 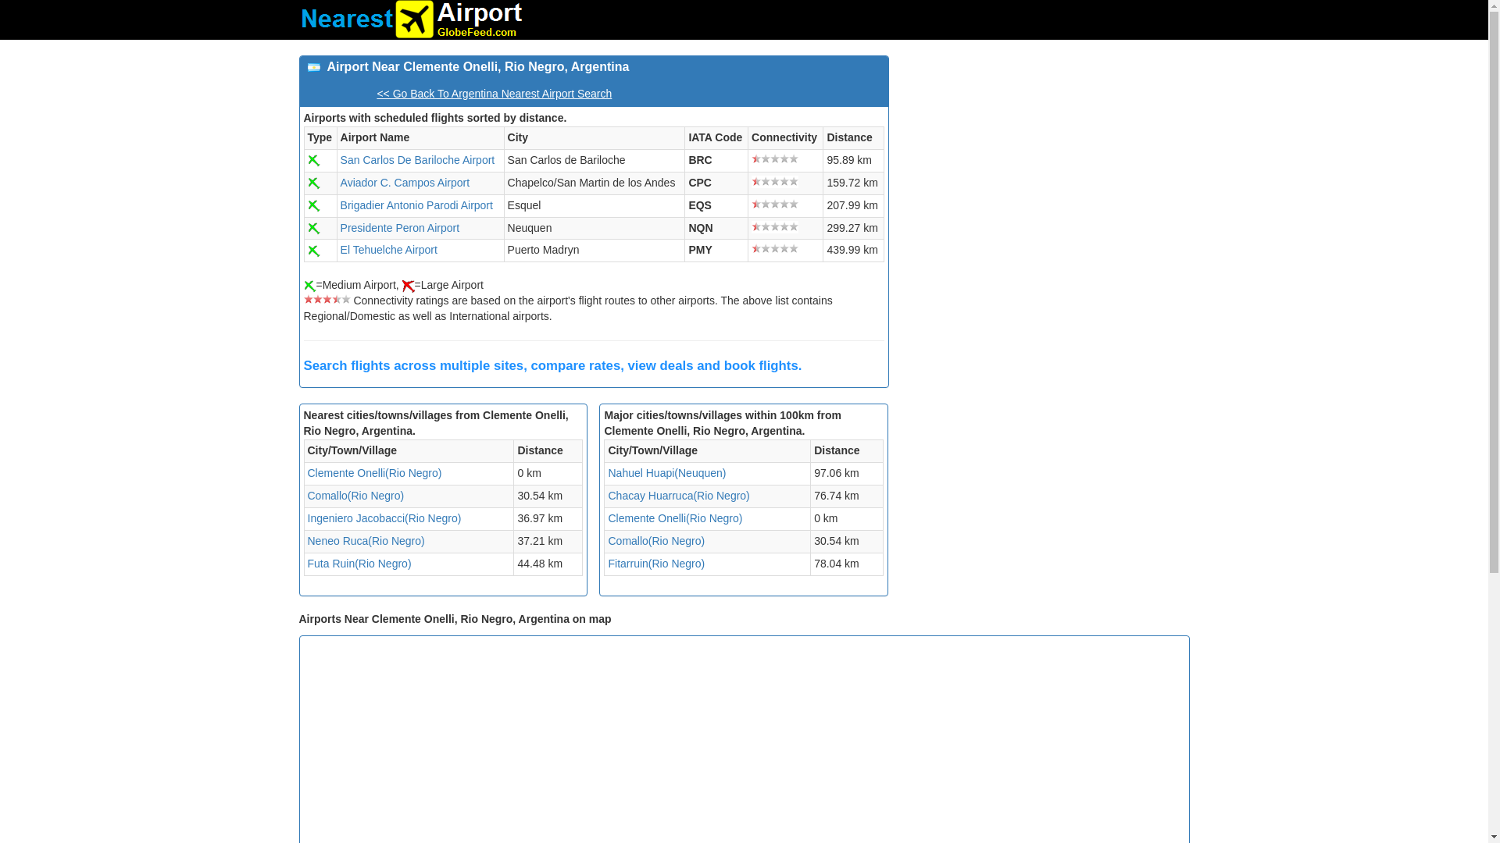 I want to click on Airports near Comallo, Rio Negro, Argentina, so click(x=656, y=540).